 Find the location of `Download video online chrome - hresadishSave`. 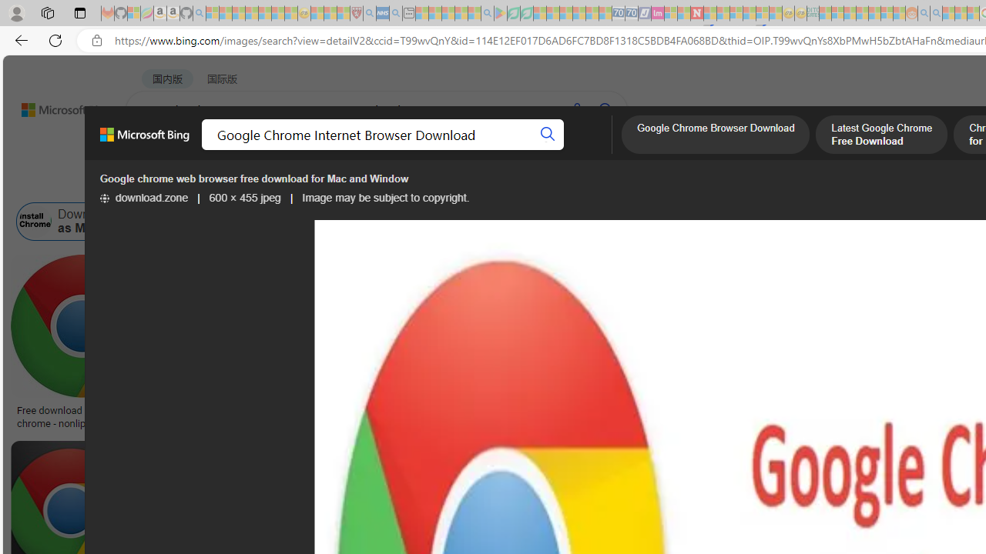

Download video online chrome - hresadishSave is located at coordinates (258, 345).